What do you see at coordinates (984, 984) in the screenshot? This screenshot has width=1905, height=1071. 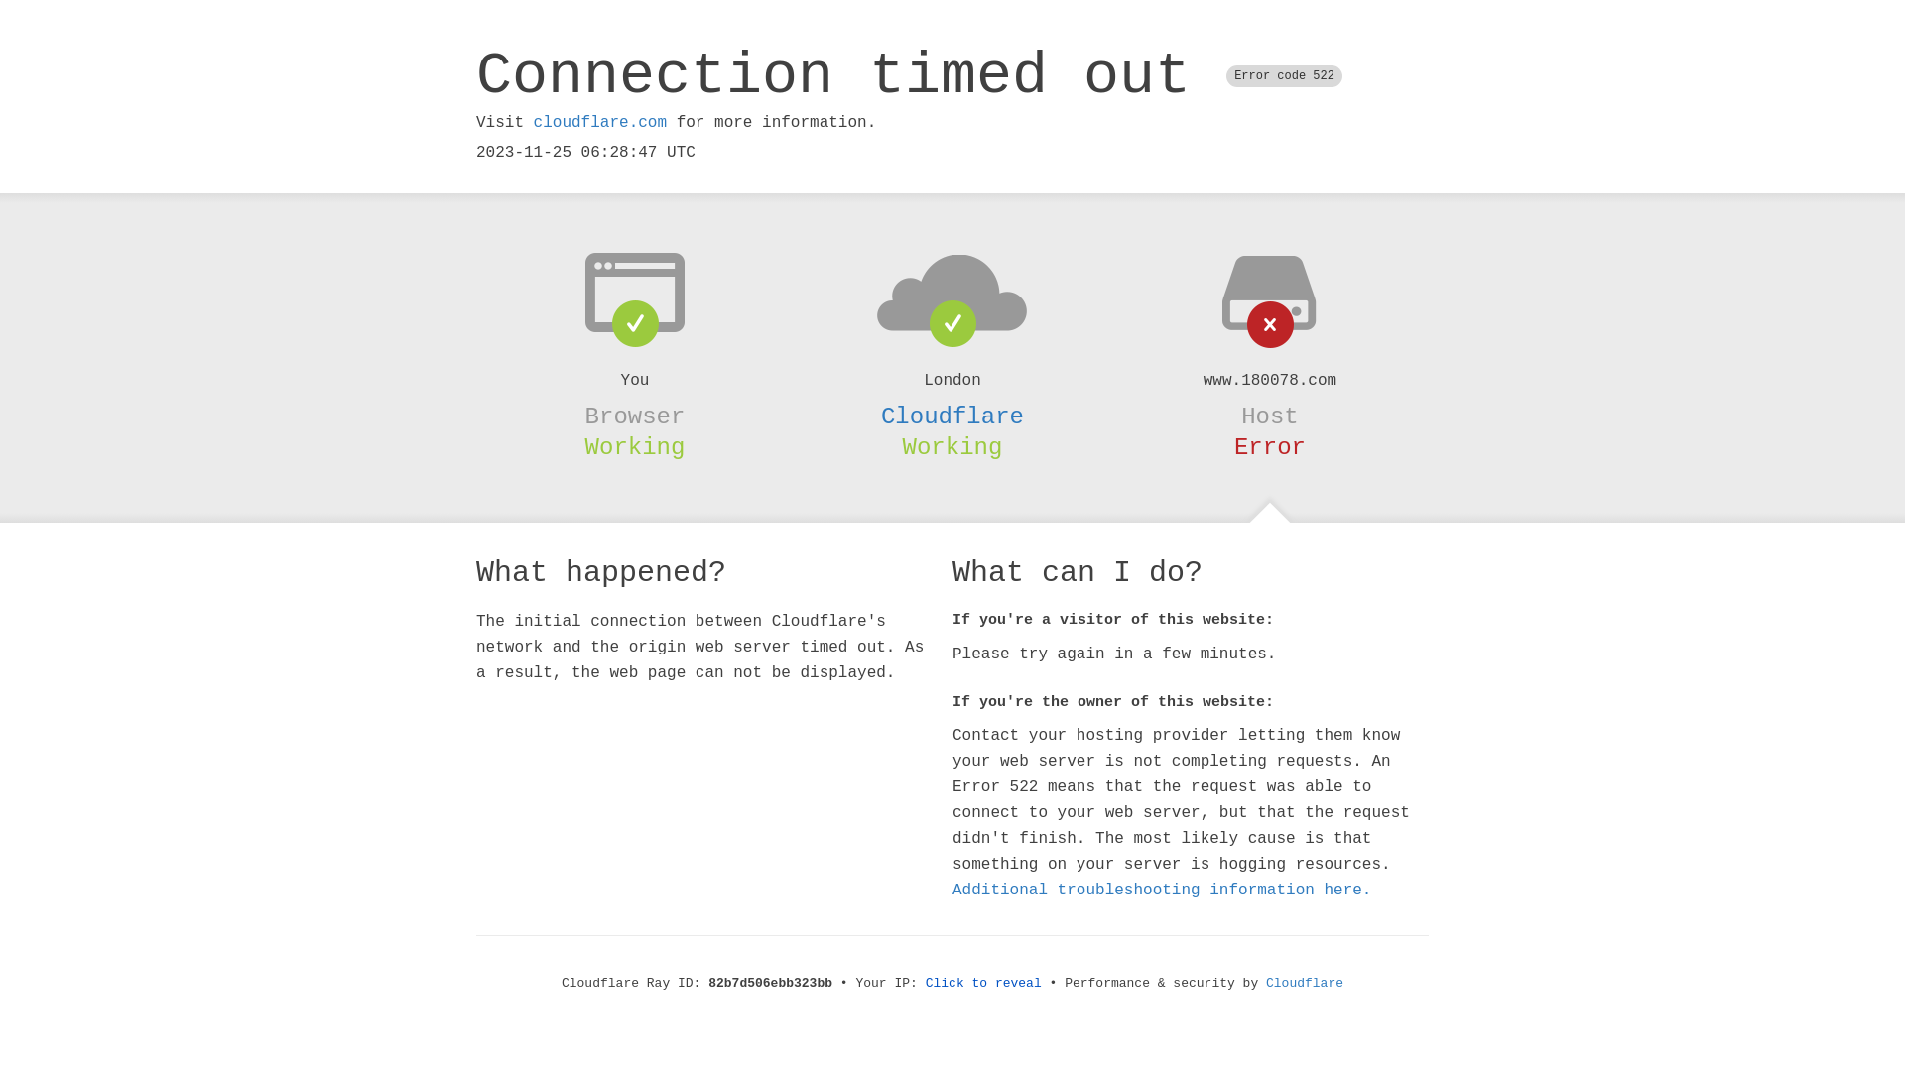 I see `Click to reveal` at bounding box center [984, 984].